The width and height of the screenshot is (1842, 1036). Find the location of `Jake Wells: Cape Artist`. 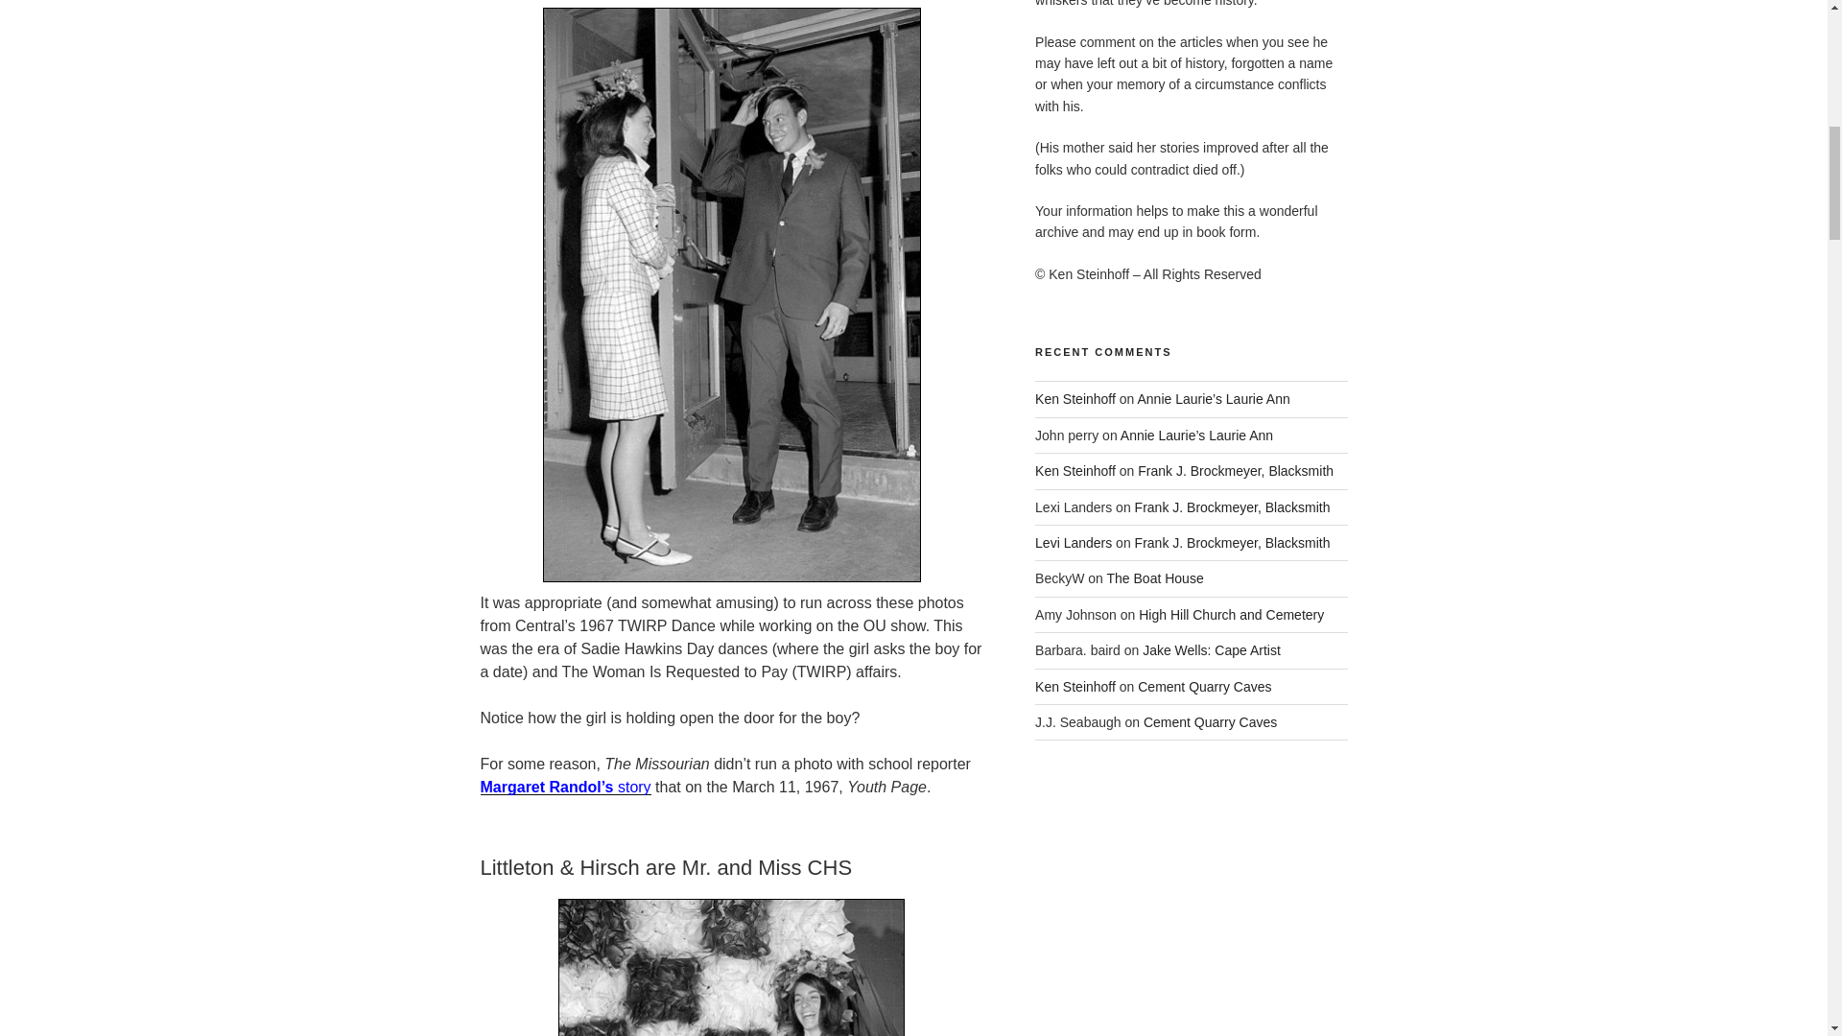

Jake Wells: Cape Artist is located at coordinates (1211, 649).